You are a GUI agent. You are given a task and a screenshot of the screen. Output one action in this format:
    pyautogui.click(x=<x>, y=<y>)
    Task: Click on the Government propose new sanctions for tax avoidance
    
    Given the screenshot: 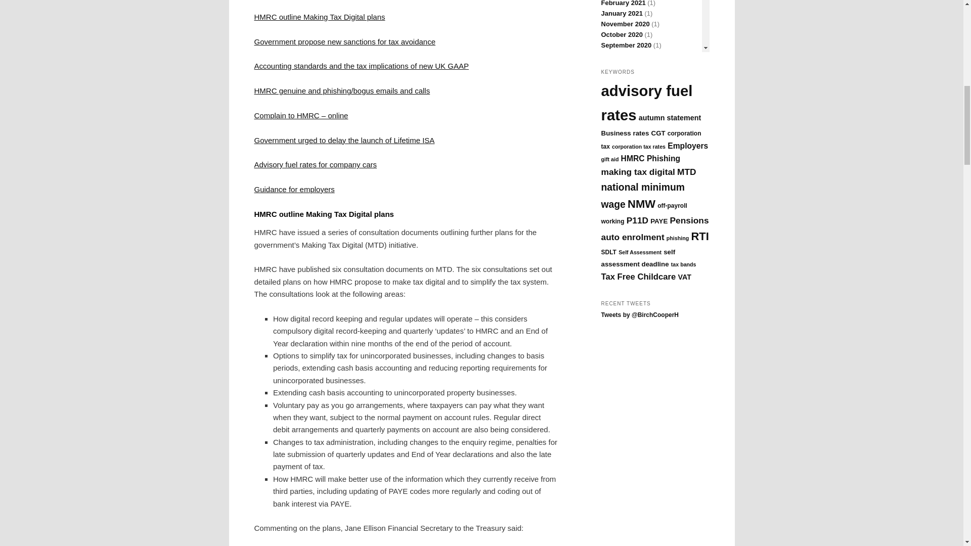 What is the action you would take?
    pyautogui.click(x=344, y=41)
    